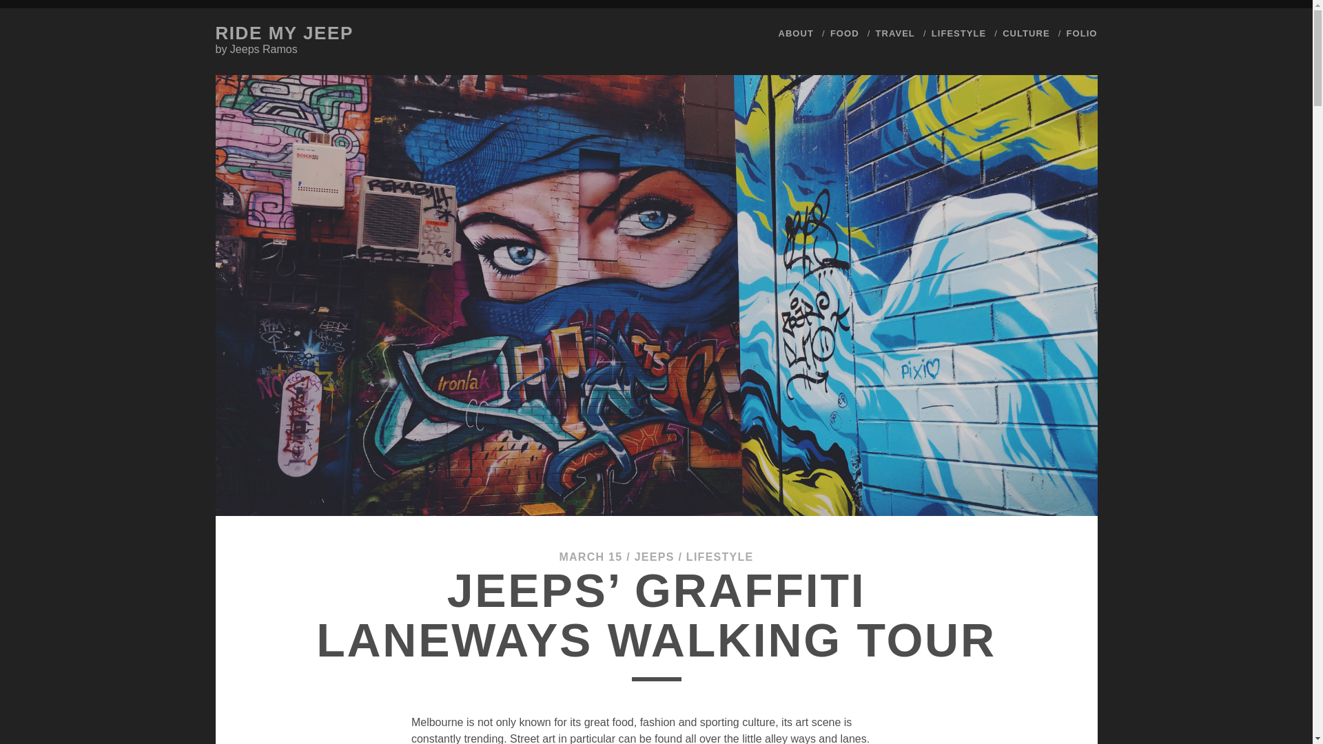  I want to click on ABOUT, so click(796, 33).